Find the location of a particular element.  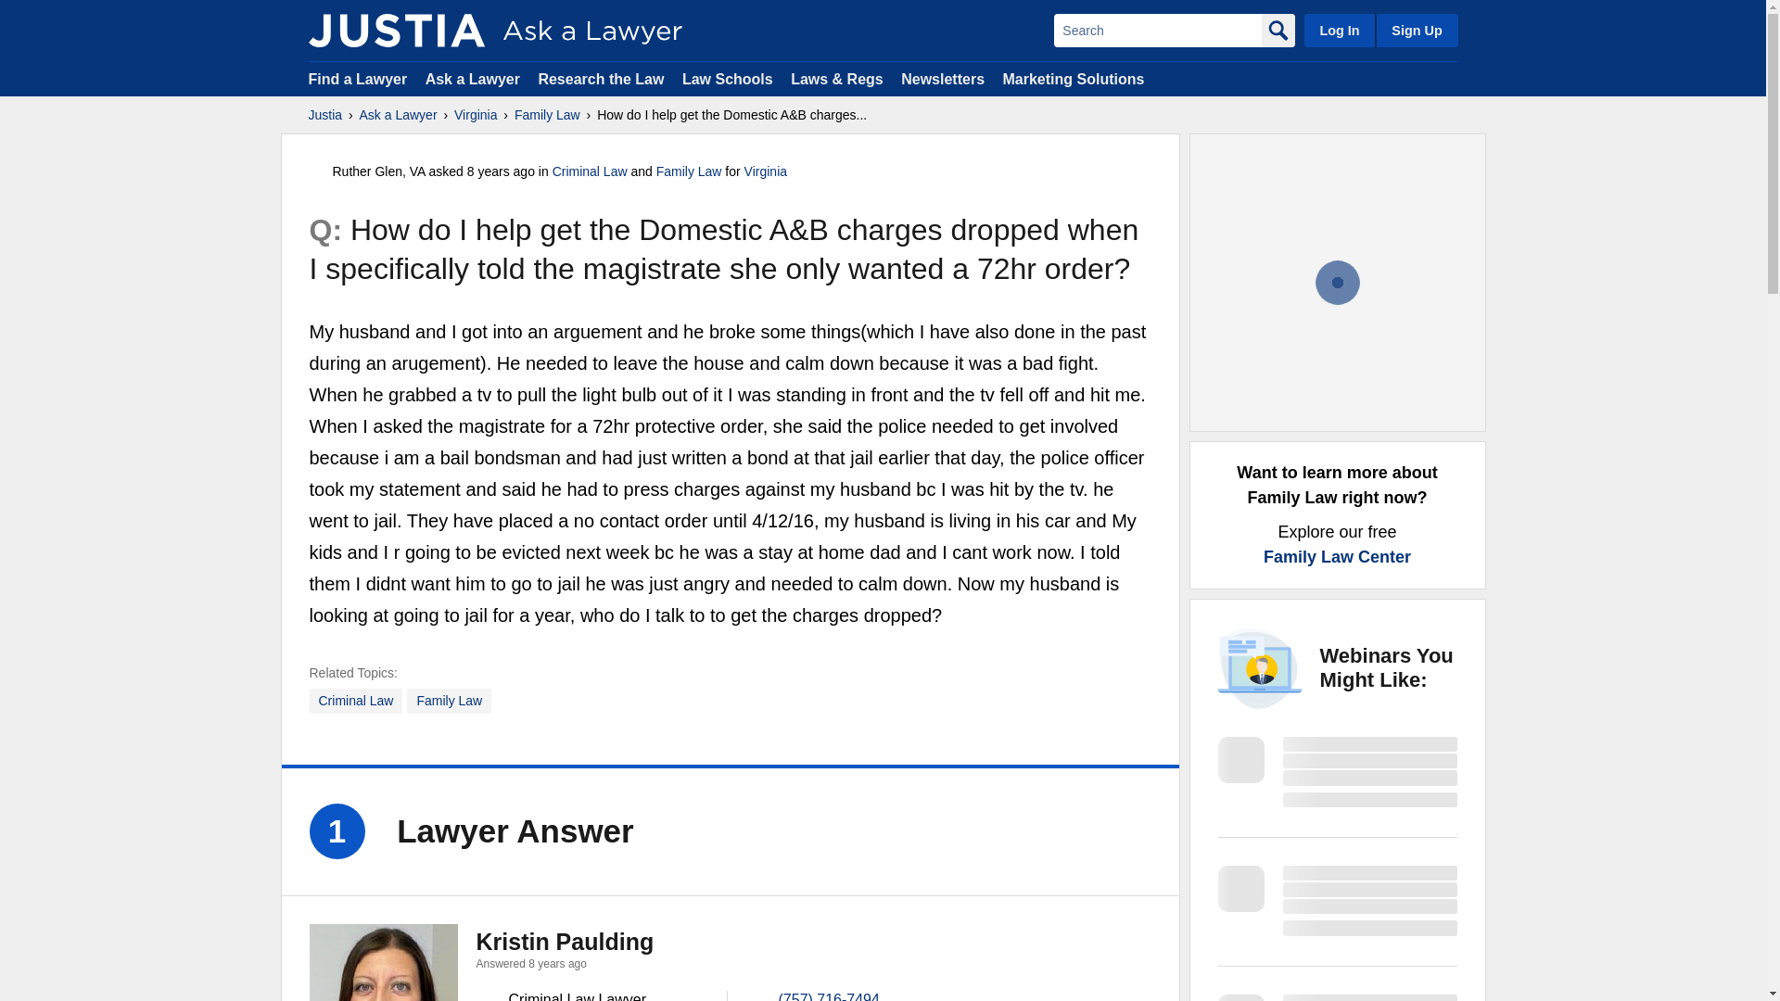

Marketing Solutions is located at coordinates (1073, 78).